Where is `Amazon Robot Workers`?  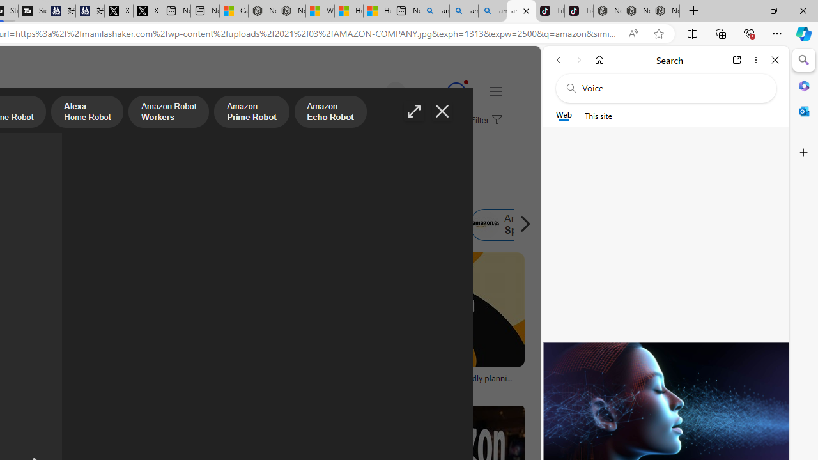 Amazon Robot Workers is located at coordinates (169, 113).